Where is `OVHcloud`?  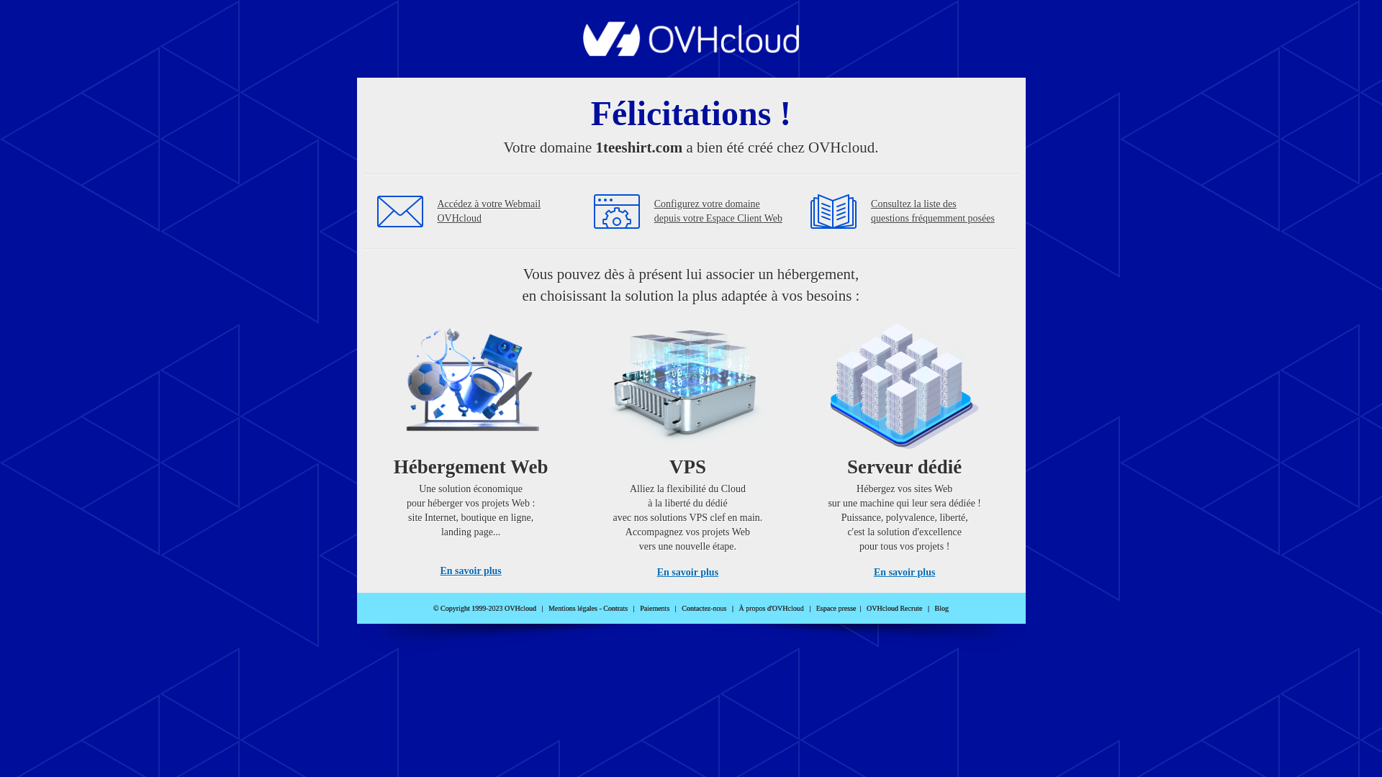 OVHcloud is located at coordinates (691, 52).